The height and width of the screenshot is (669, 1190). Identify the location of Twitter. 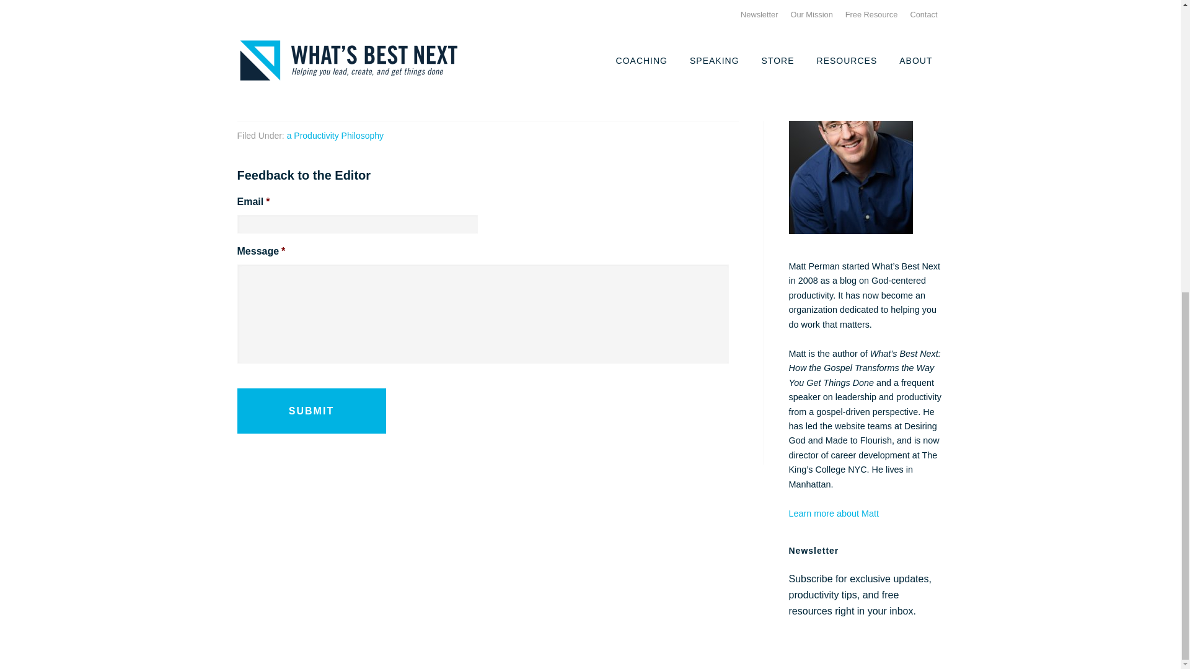
(359, 89).